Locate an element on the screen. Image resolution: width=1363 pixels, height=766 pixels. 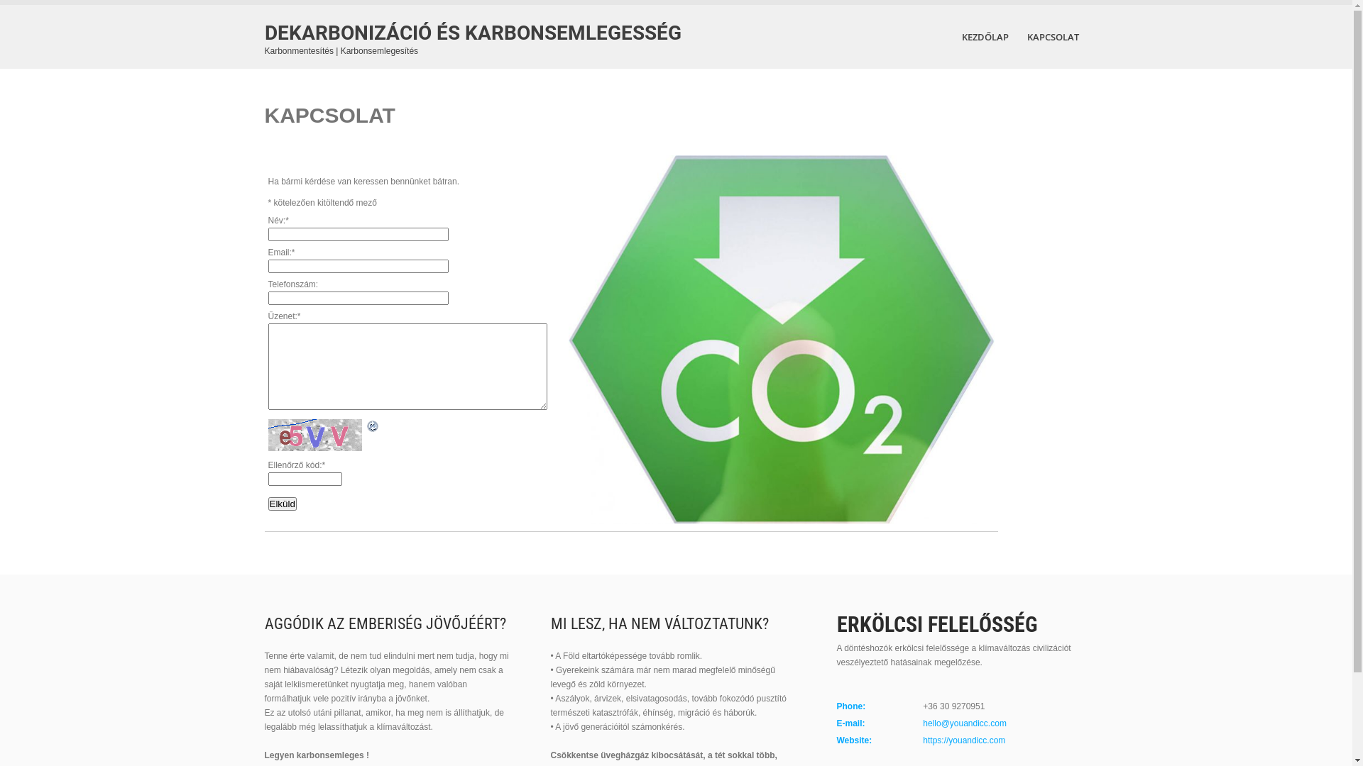
hello@youandicc.com is located at coordinates (965, 723).